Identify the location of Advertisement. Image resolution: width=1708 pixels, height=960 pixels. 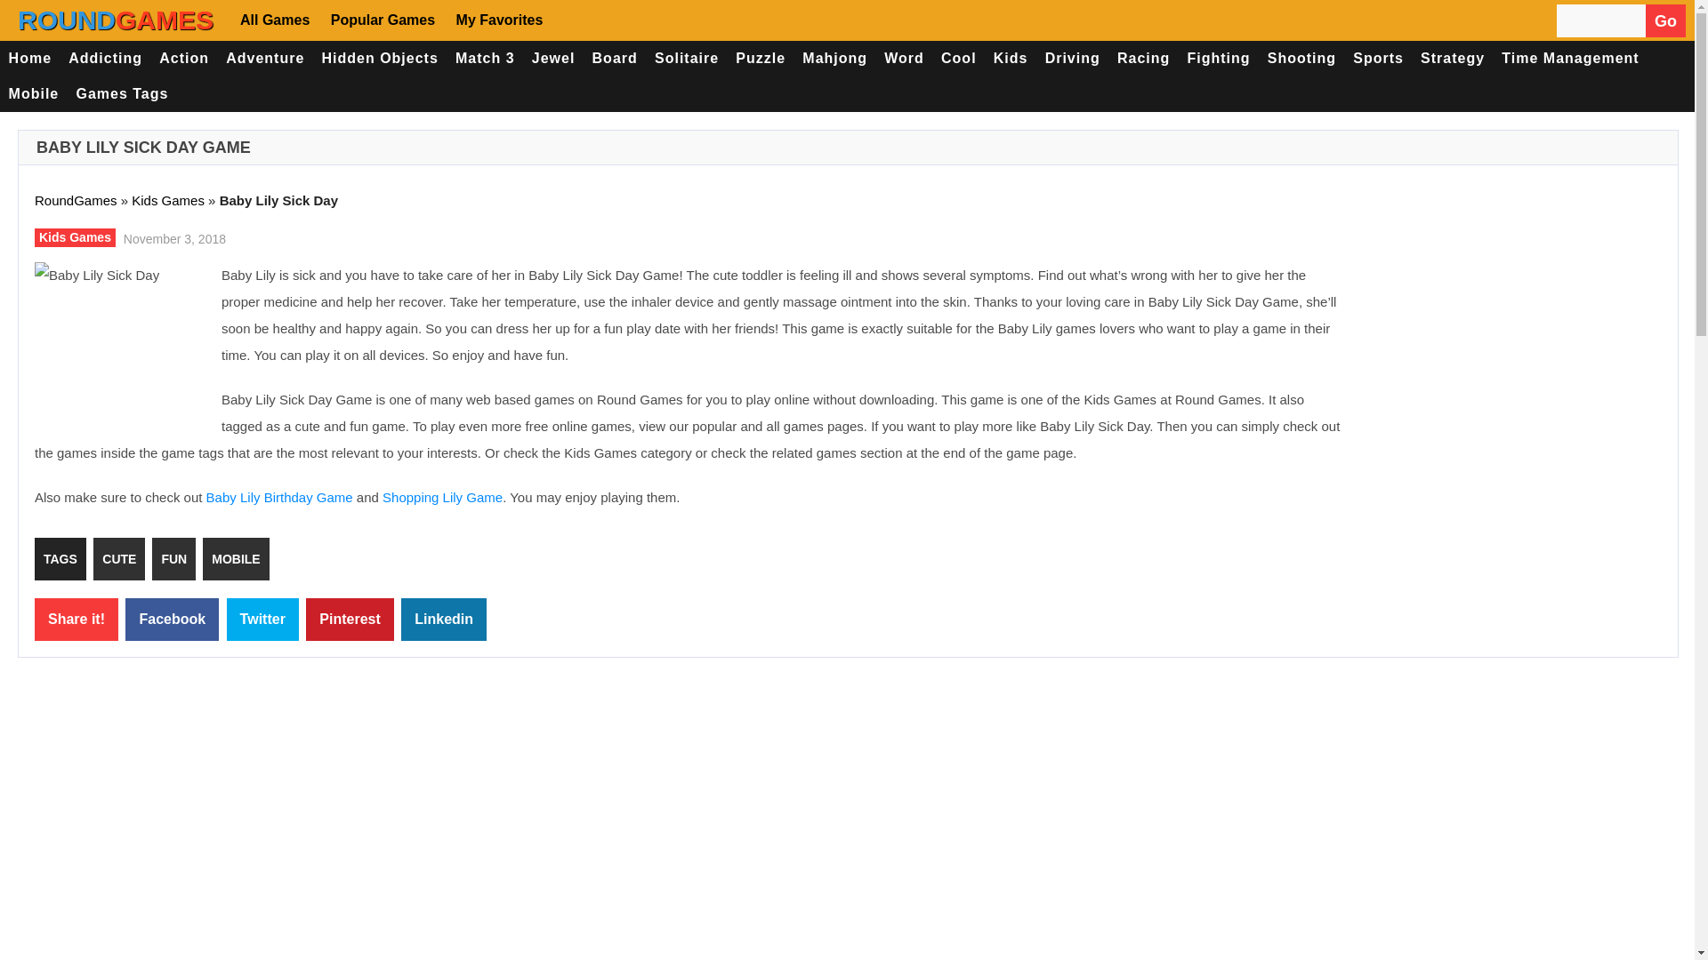
(1512, 391).